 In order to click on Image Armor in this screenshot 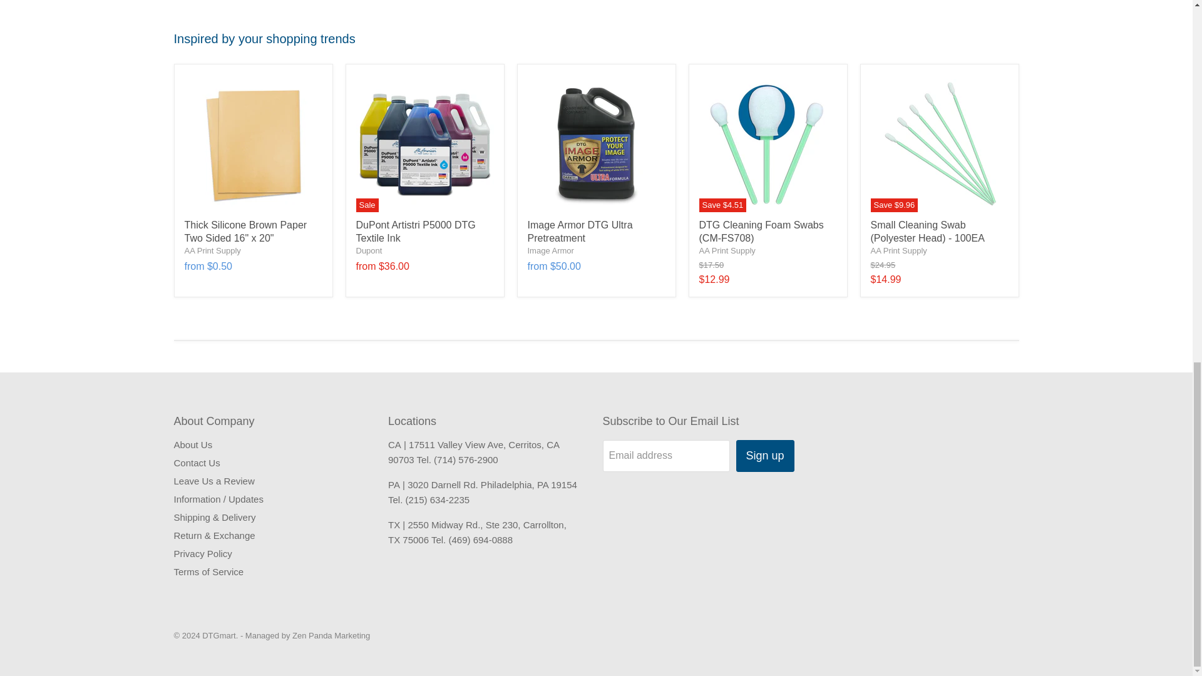, I will do `click(550, 250)`.